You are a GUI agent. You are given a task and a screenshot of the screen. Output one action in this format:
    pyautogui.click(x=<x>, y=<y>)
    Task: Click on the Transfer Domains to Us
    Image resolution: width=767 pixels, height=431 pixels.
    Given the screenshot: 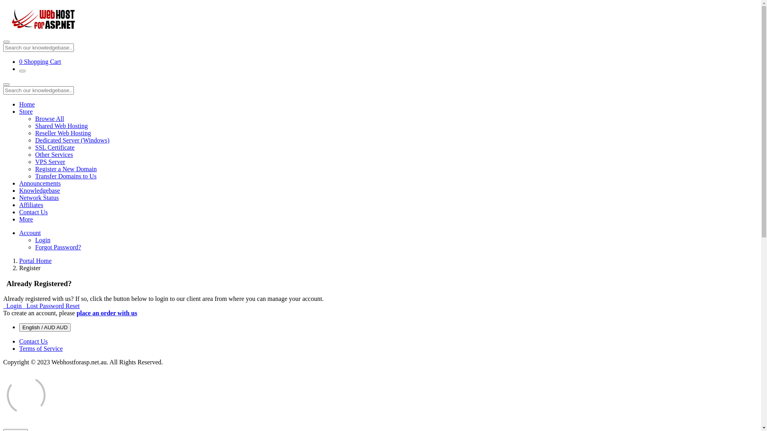 What is the action you would take?
    pyautogui.click(x=66, y=176)
    